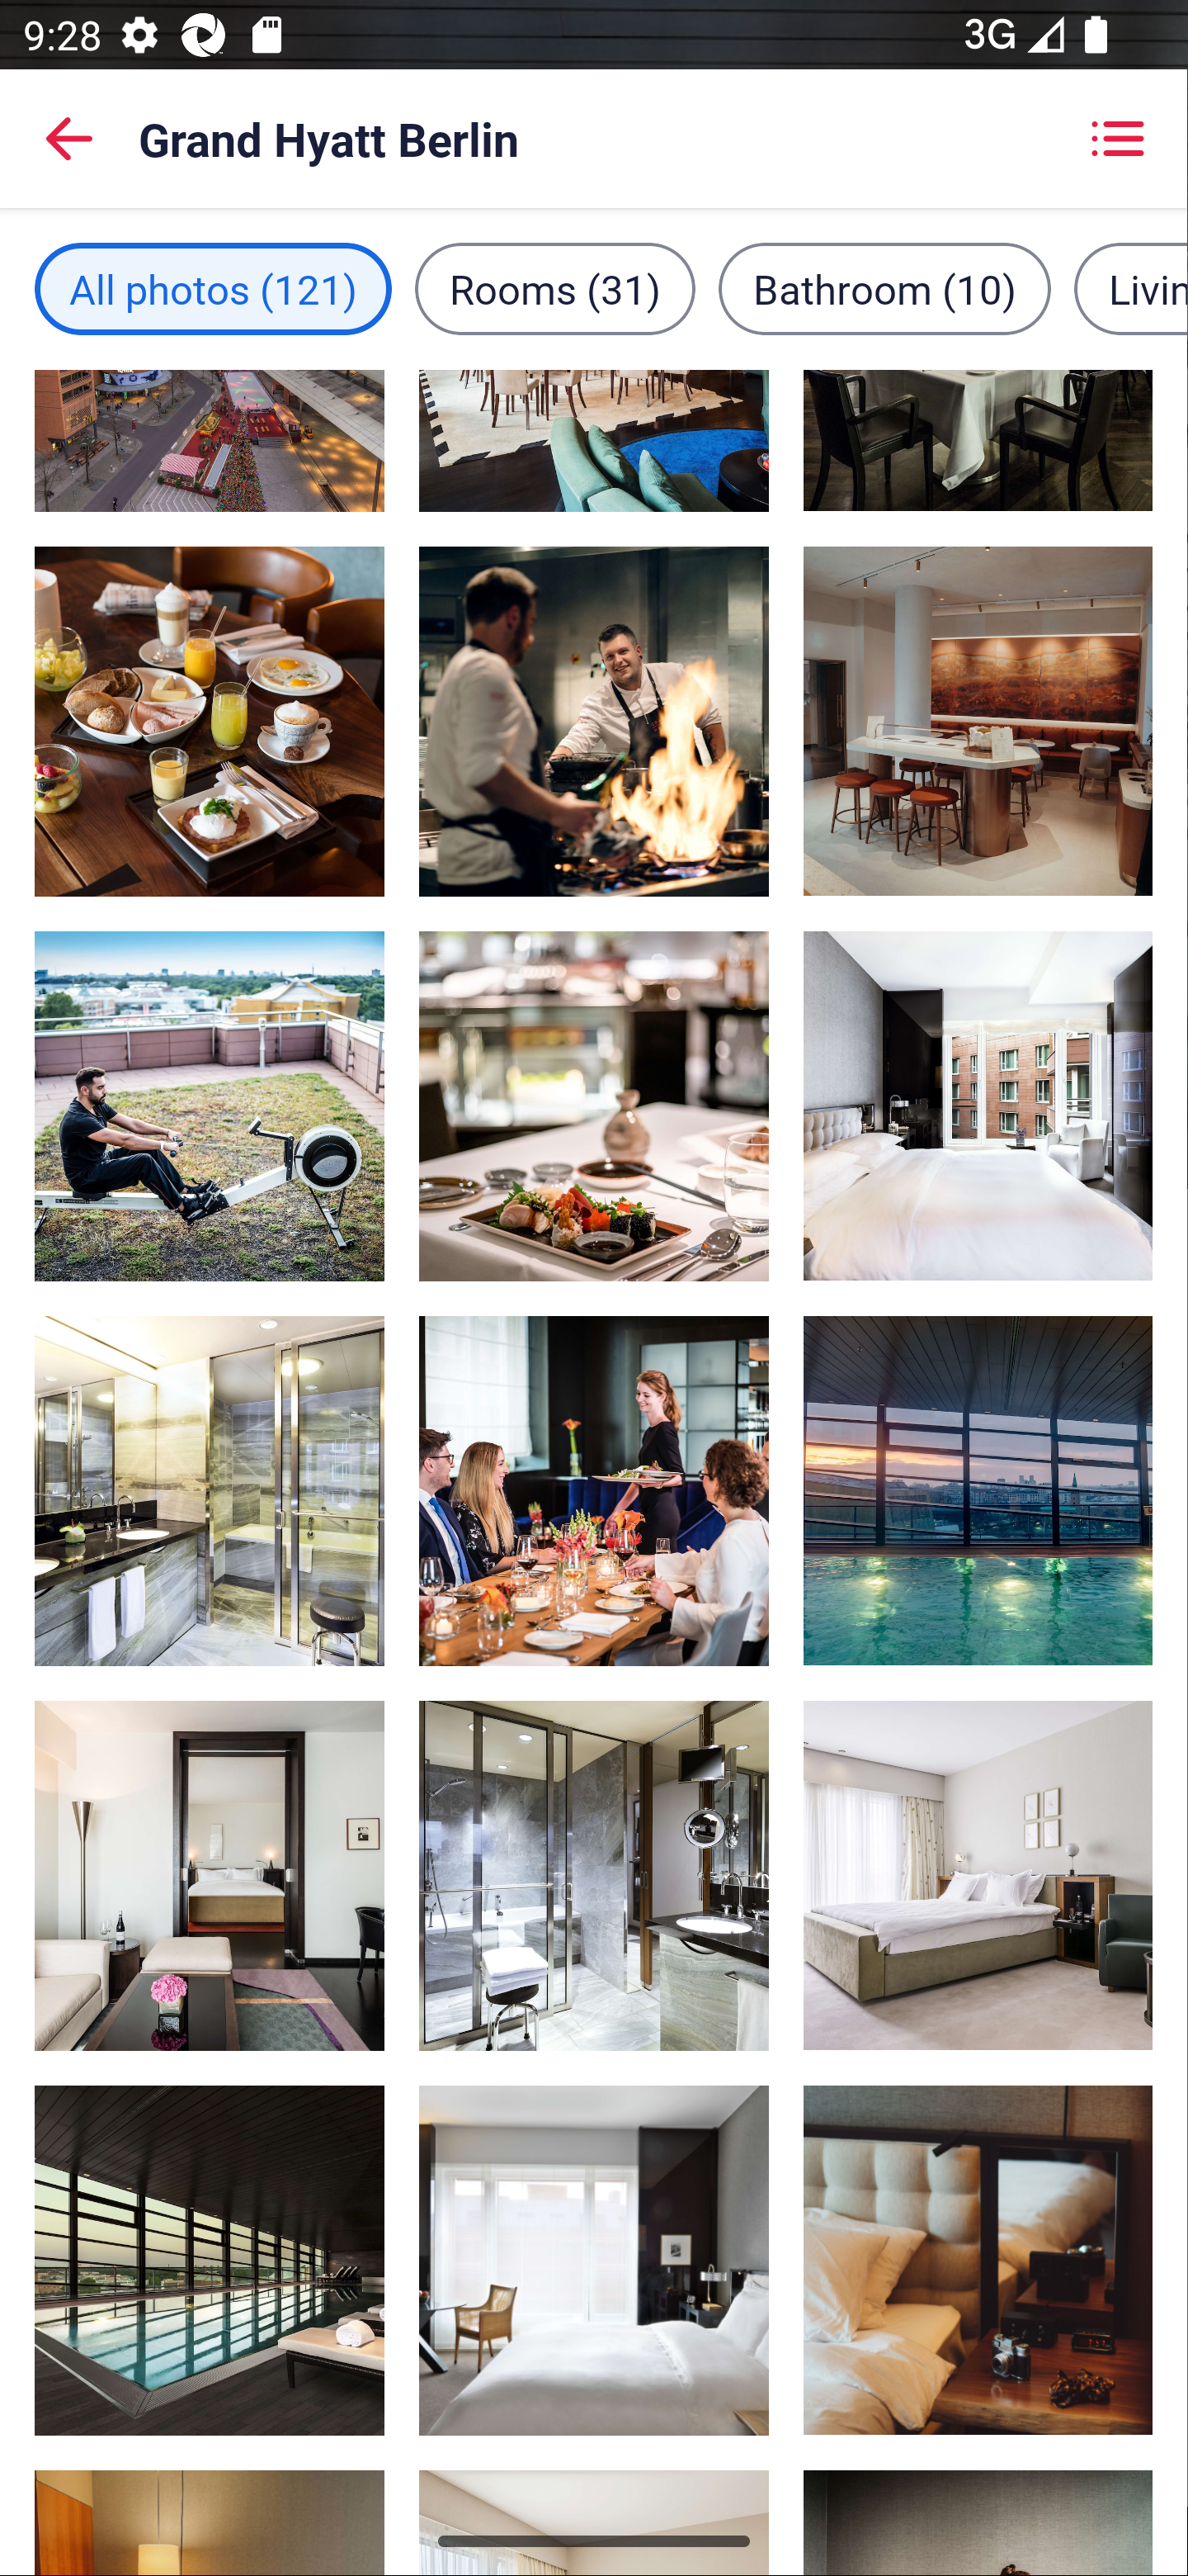 The width and height of the screenshot is (1188, 2576). What do you see at coordinates (977, 721) in the screenshot?
I see `2 restaurants, Asian cuisine, image` at bounding box center [977, 721].